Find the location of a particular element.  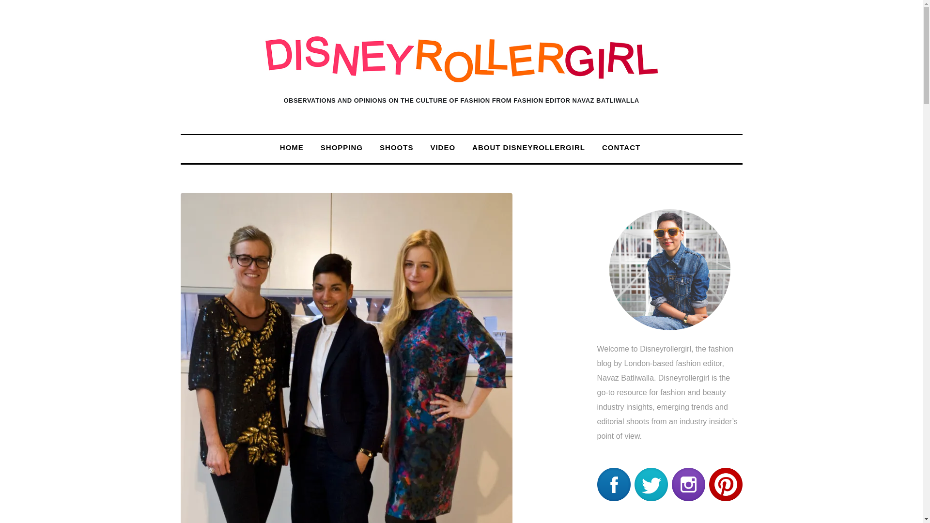

ABOUT DISNEYROLLERGIRL is located at coordinates (529, 147).